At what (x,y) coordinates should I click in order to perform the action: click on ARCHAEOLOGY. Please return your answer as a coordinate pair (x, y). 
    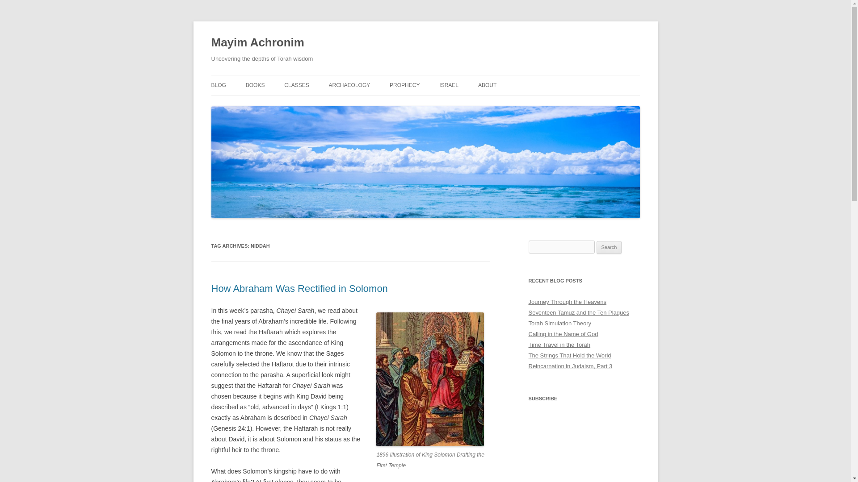
    Looking at the image, I should click on (349, 85).